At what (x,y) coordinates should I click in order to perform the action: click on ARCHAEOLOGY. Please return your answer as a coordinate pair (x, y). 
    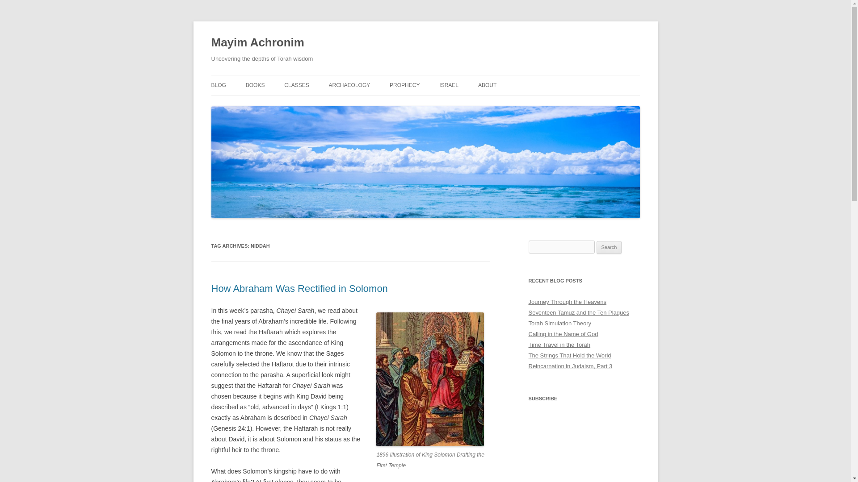
    Looking at the image, I should click on (349, 85).